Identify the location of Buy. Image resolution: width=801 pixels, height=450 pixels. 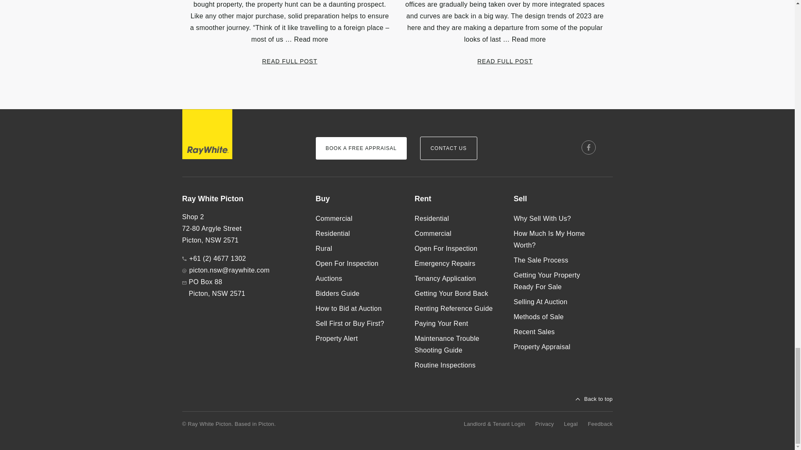
(358, 199).